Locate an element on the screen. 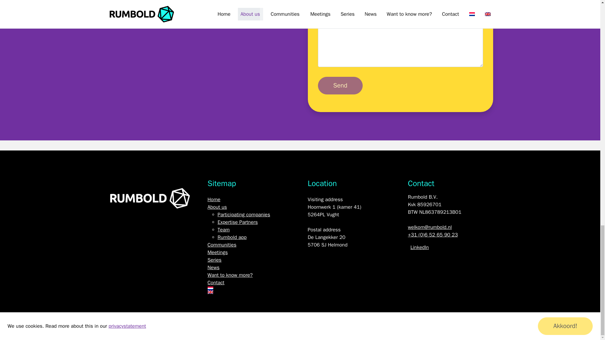 This screenshot has width=605, height=340. Rumbold app is located at coordinates (232, 237).